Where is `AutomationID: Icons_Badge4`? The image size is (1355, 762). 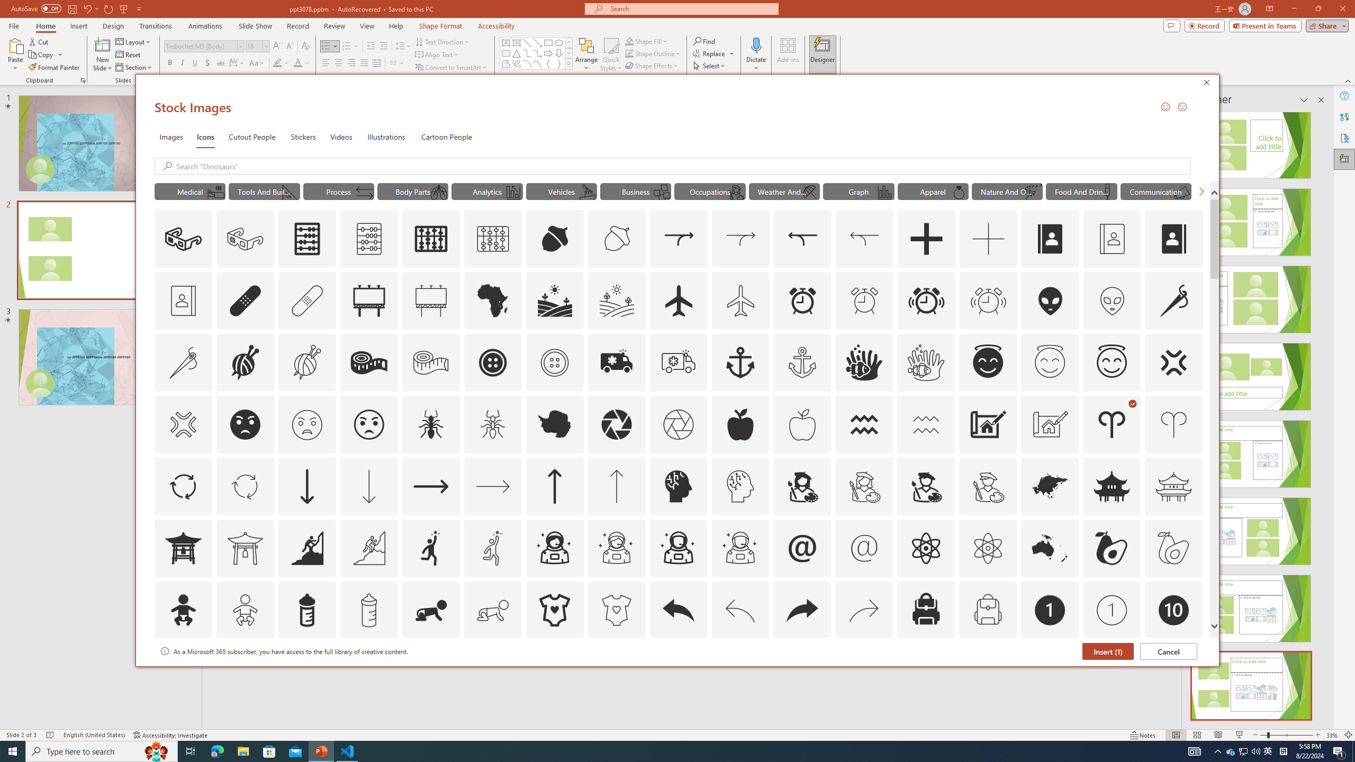 AutomationID: Icons_Badge4 is located at coordinates (493, 672).